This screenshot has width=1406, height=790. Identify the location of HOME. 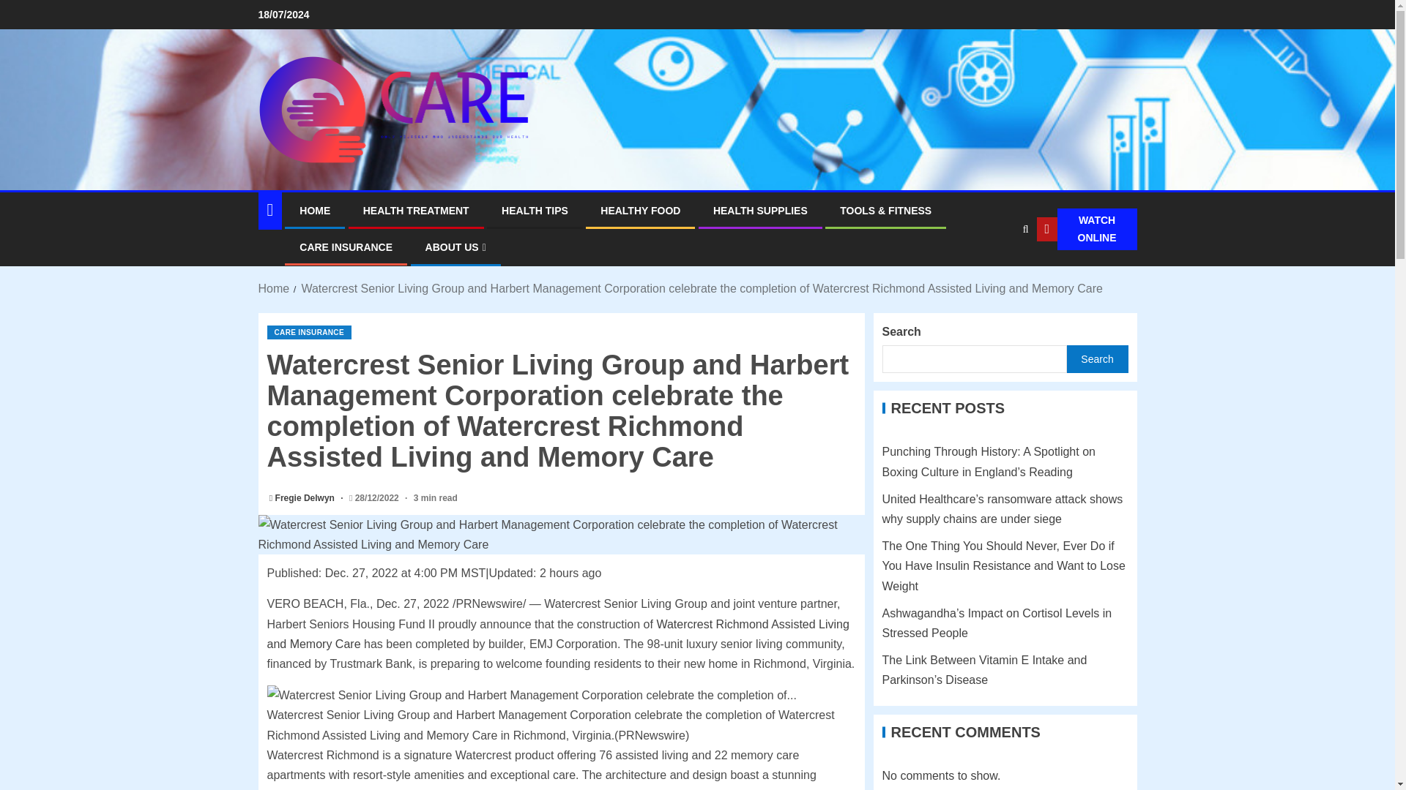
(315, 210).